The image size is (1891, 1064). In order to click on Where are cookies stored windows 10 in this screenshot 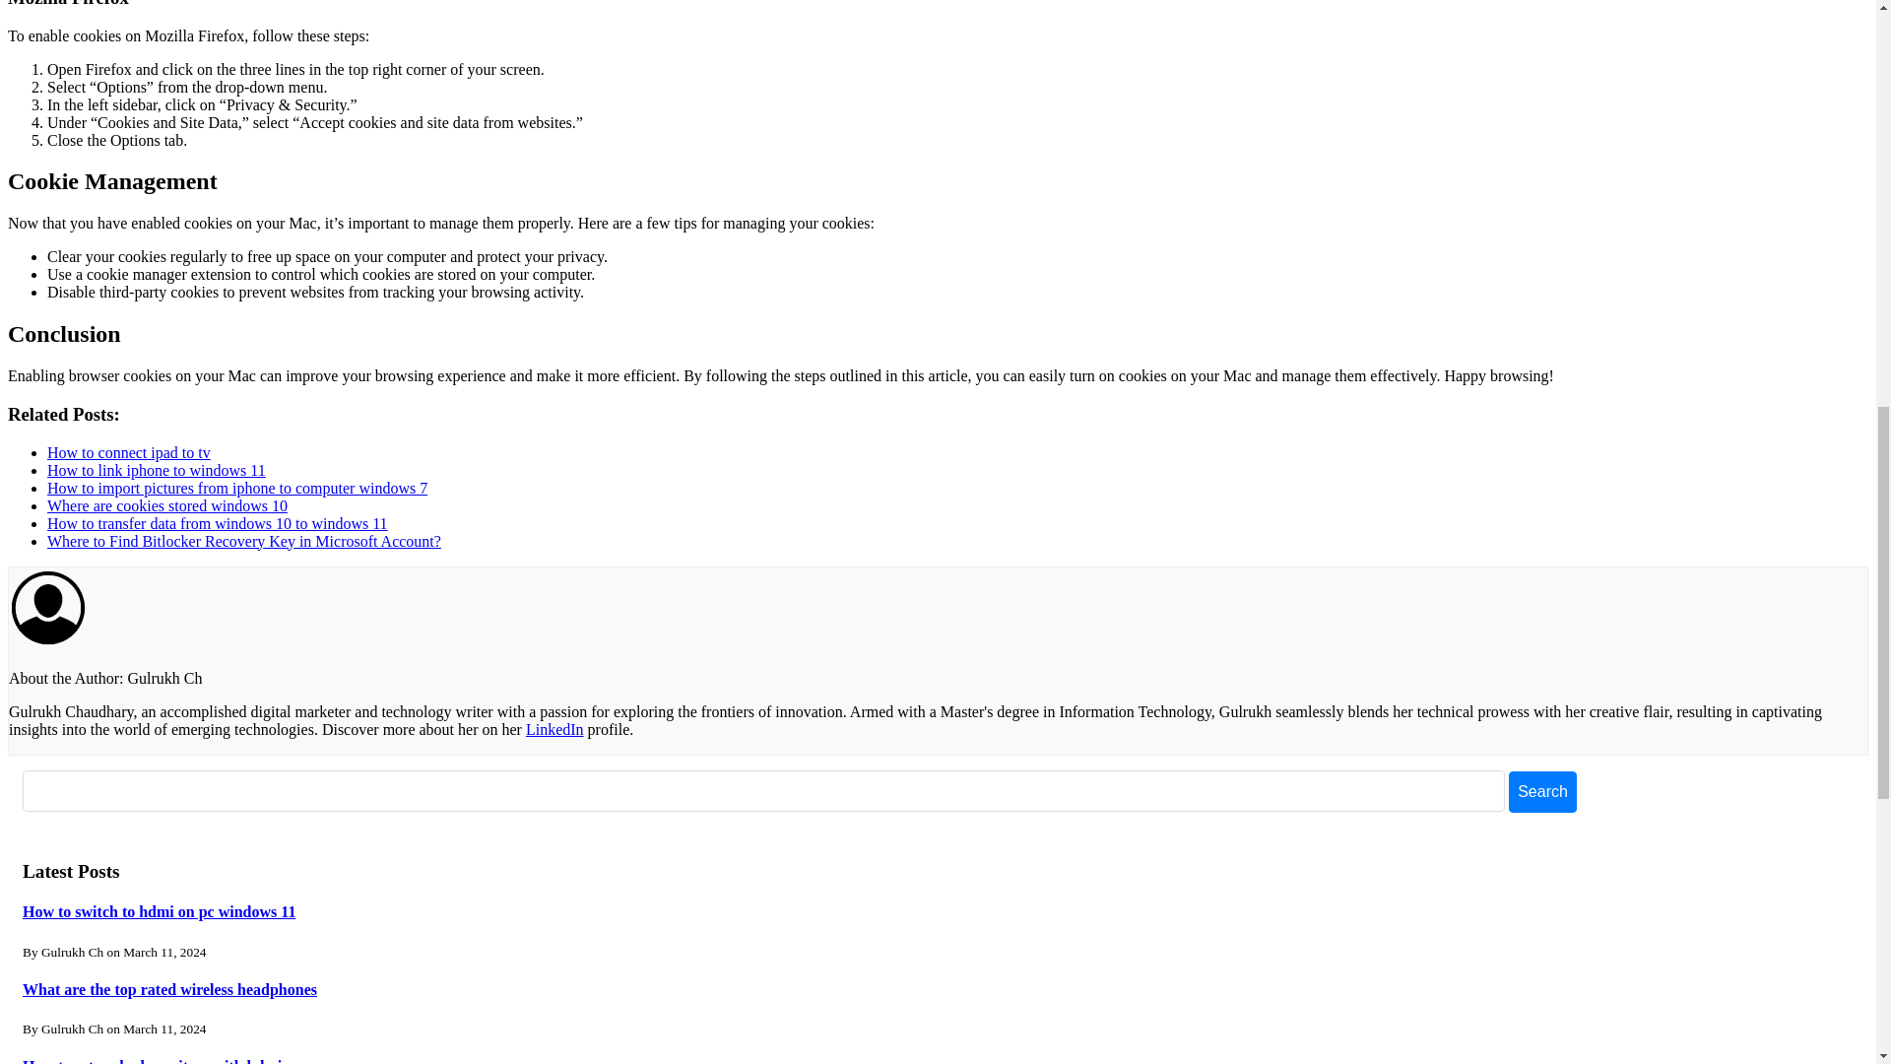, I will do `click(167, 505)`.